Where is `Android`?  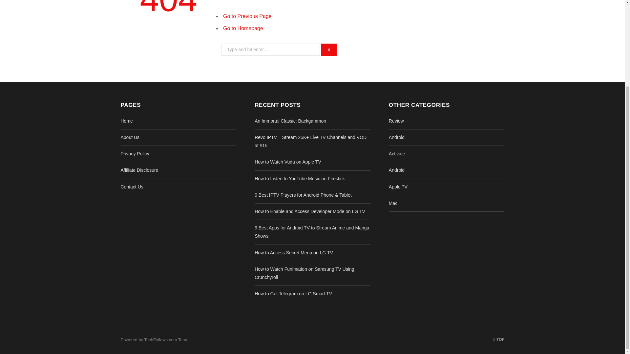 Android is located at coordinates (396, 137).